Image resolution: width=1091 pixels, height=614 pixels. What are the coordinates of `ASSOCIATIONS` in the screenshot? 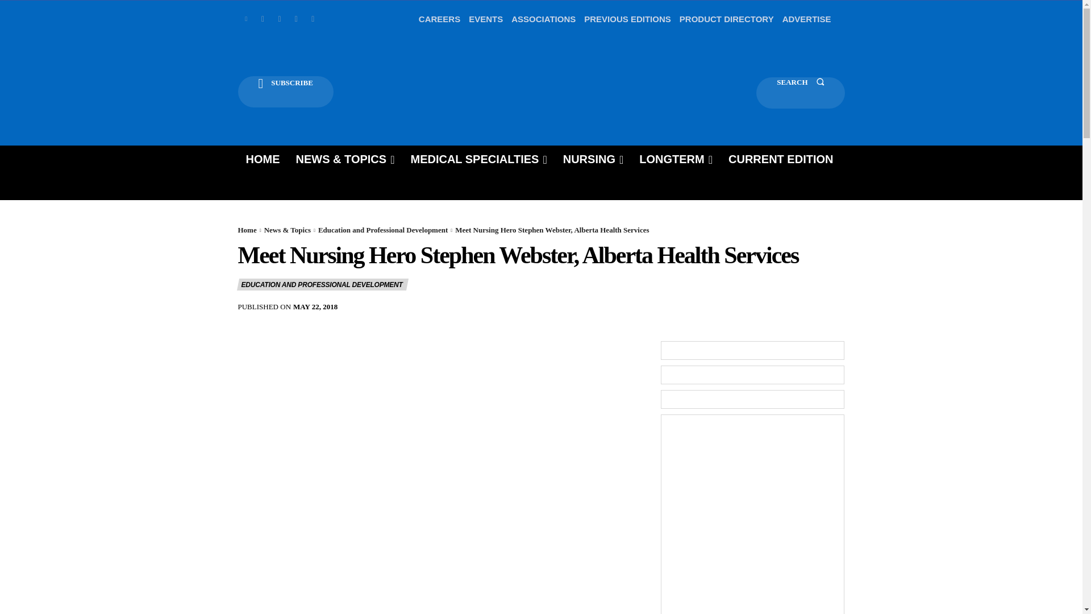 It's located at (543, 19).